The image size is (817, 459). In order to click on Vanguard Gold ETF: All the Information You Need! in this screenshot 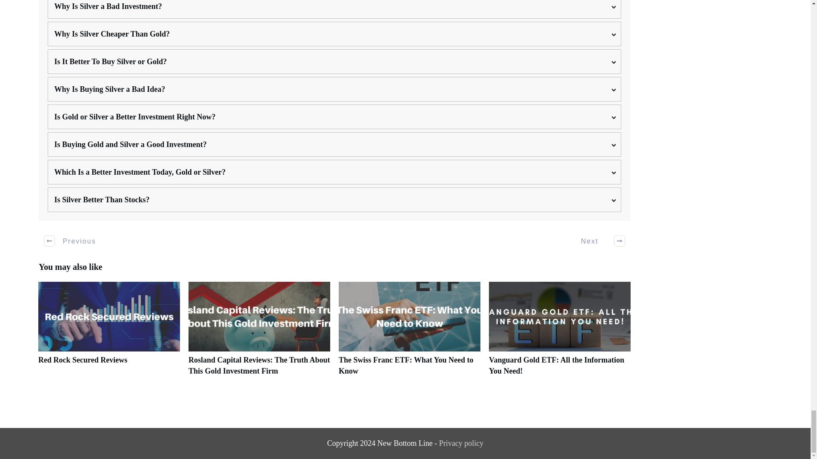, I will do `click(556, 365)`.